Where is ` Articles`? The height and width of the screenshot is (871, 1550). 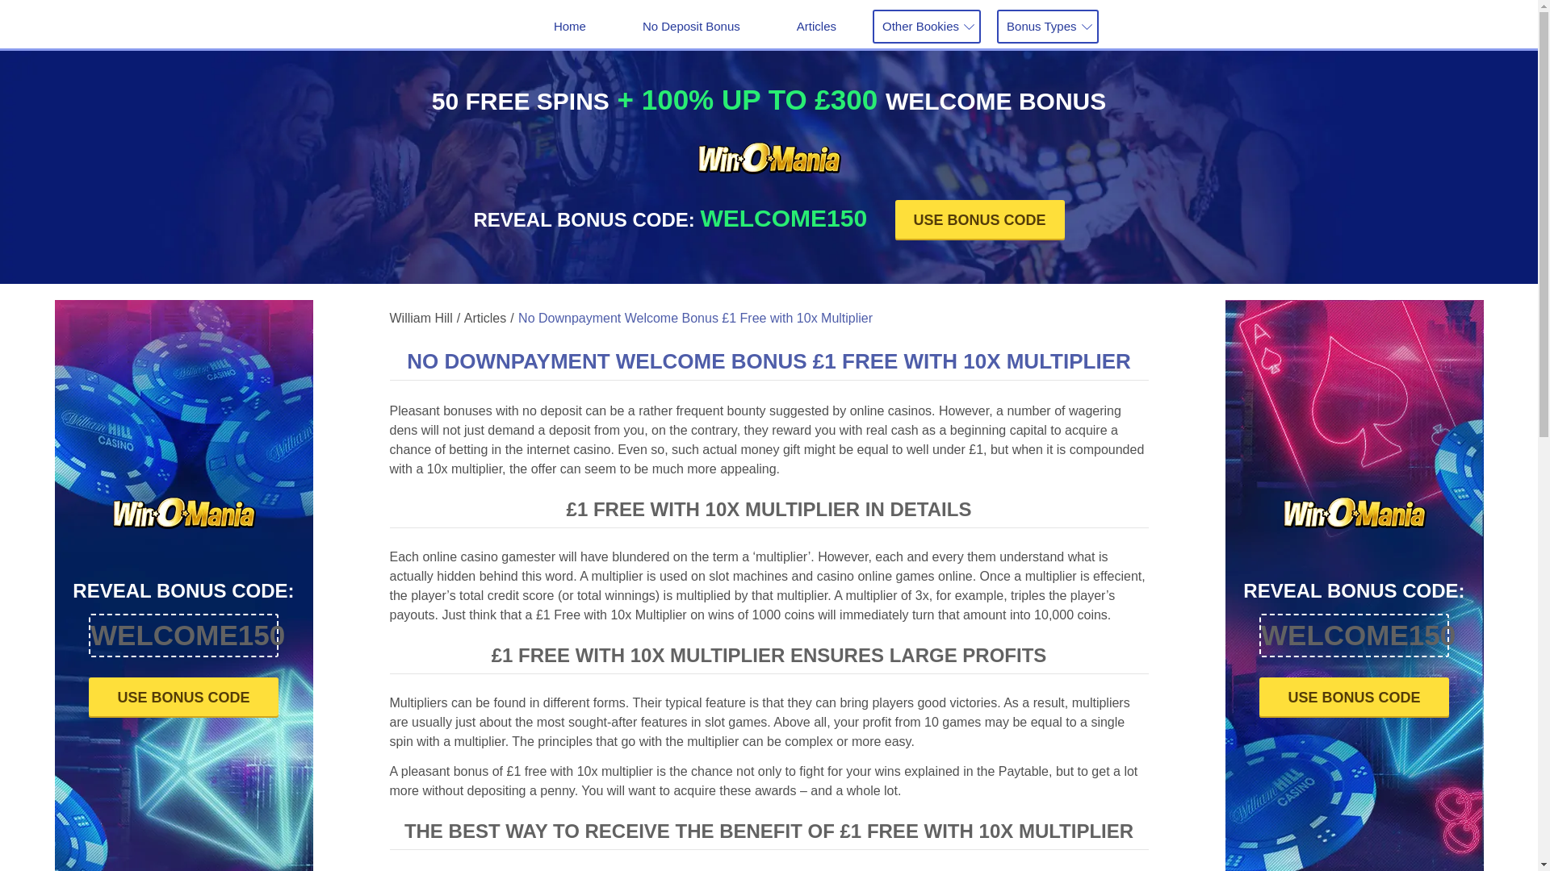  Articles is located at coordinates (483, 319).